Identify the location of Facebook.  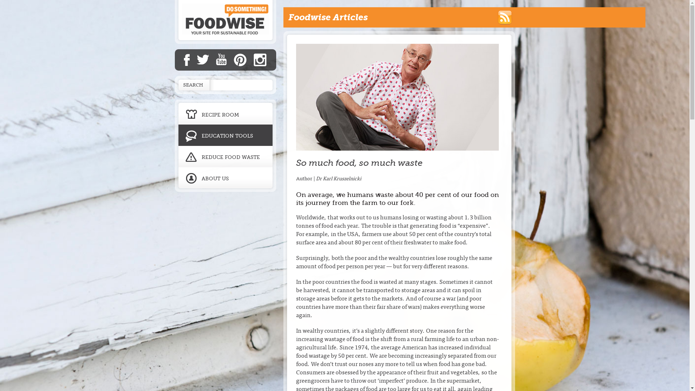
(187, 60).